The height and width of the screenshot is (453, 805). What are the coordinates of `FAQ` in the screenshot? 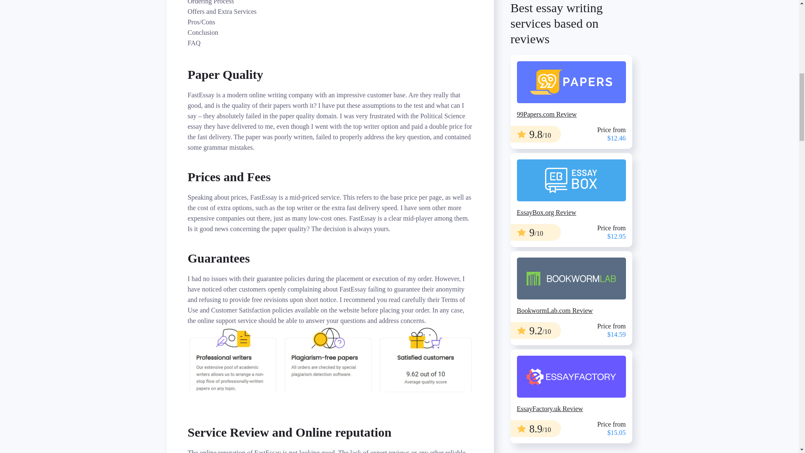 It's located at (330, 43).